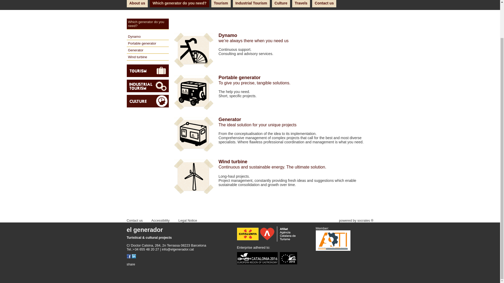  Describe the element at coordinates (301, 4) in the screenshot. I see `Travels` at that location.